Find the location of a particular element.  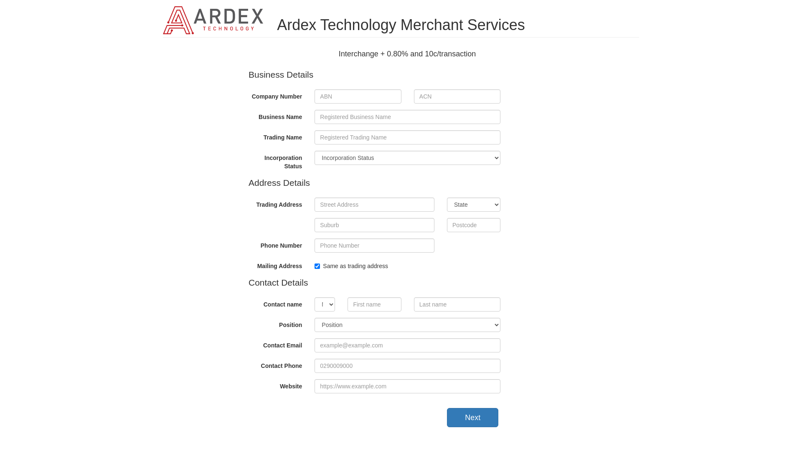

Next is located at coordinates (473, 418).